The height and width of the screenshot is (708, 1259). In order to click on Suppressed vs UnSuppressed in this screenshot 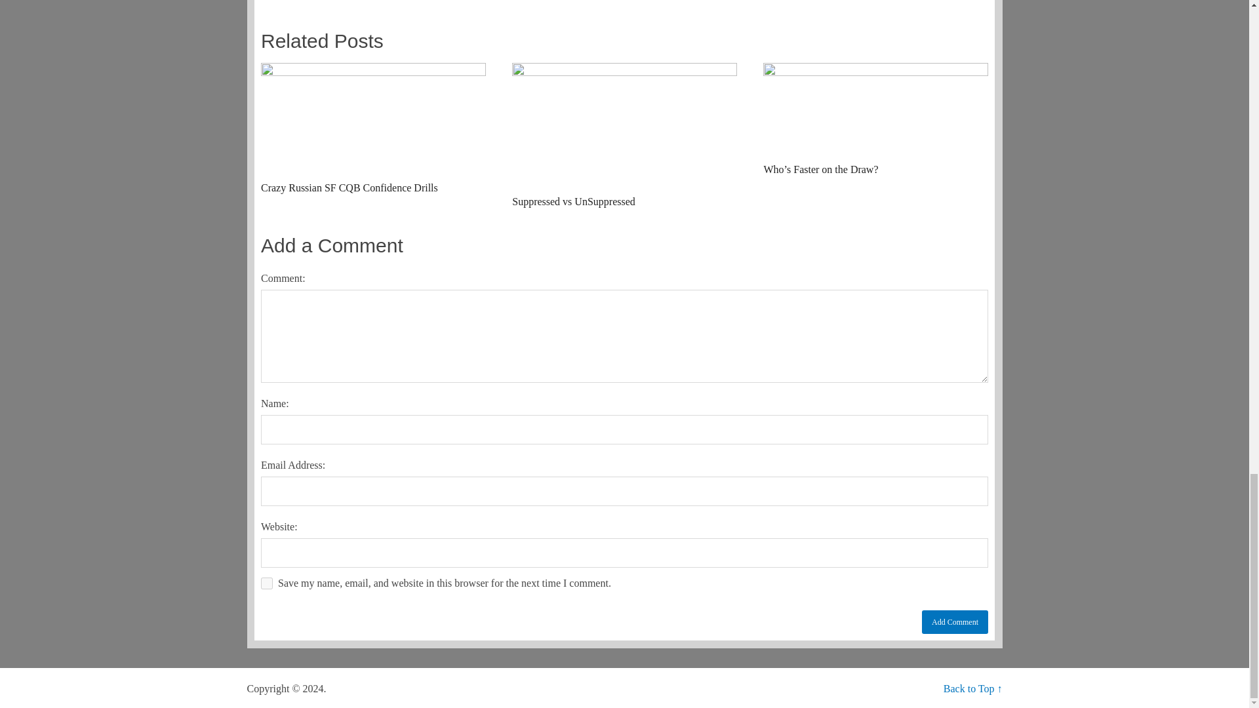, I will do `click(624, 136)`.